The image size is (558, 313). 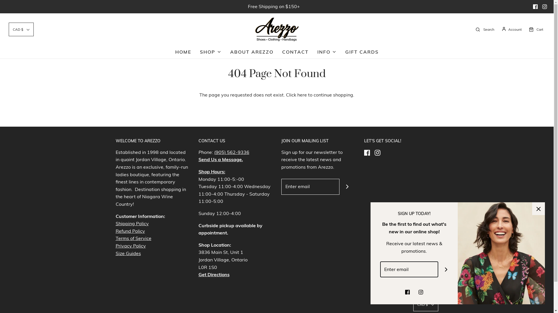 I want to click on CAD $, so click(x=426, y=304).